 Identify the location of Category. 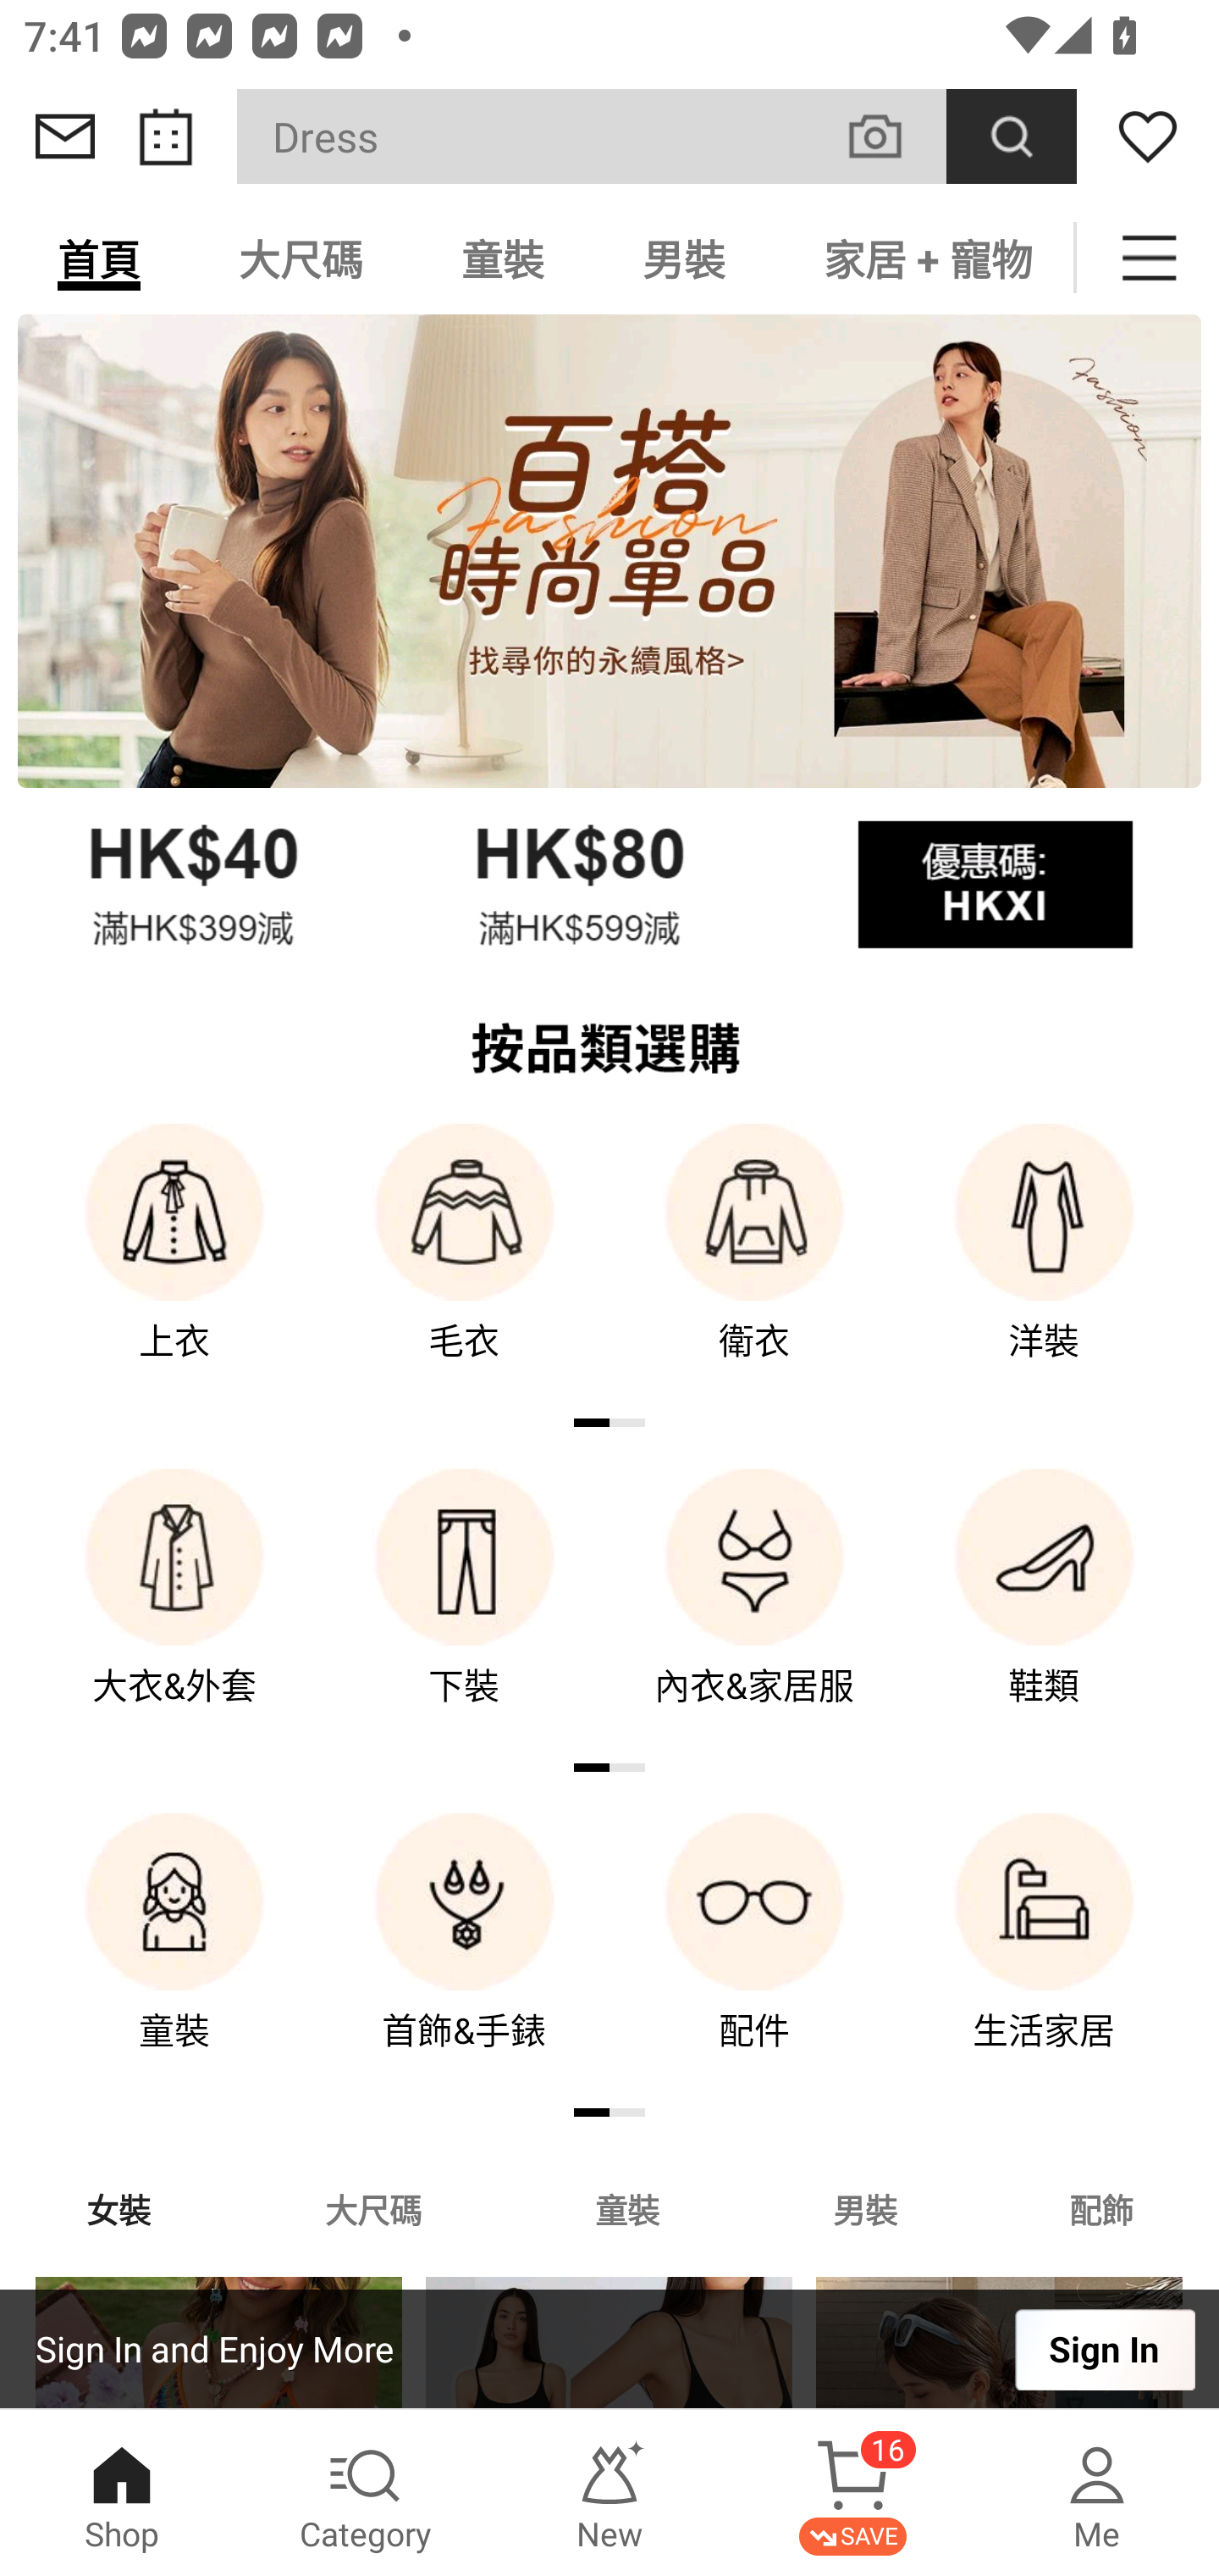
(366, 2493).